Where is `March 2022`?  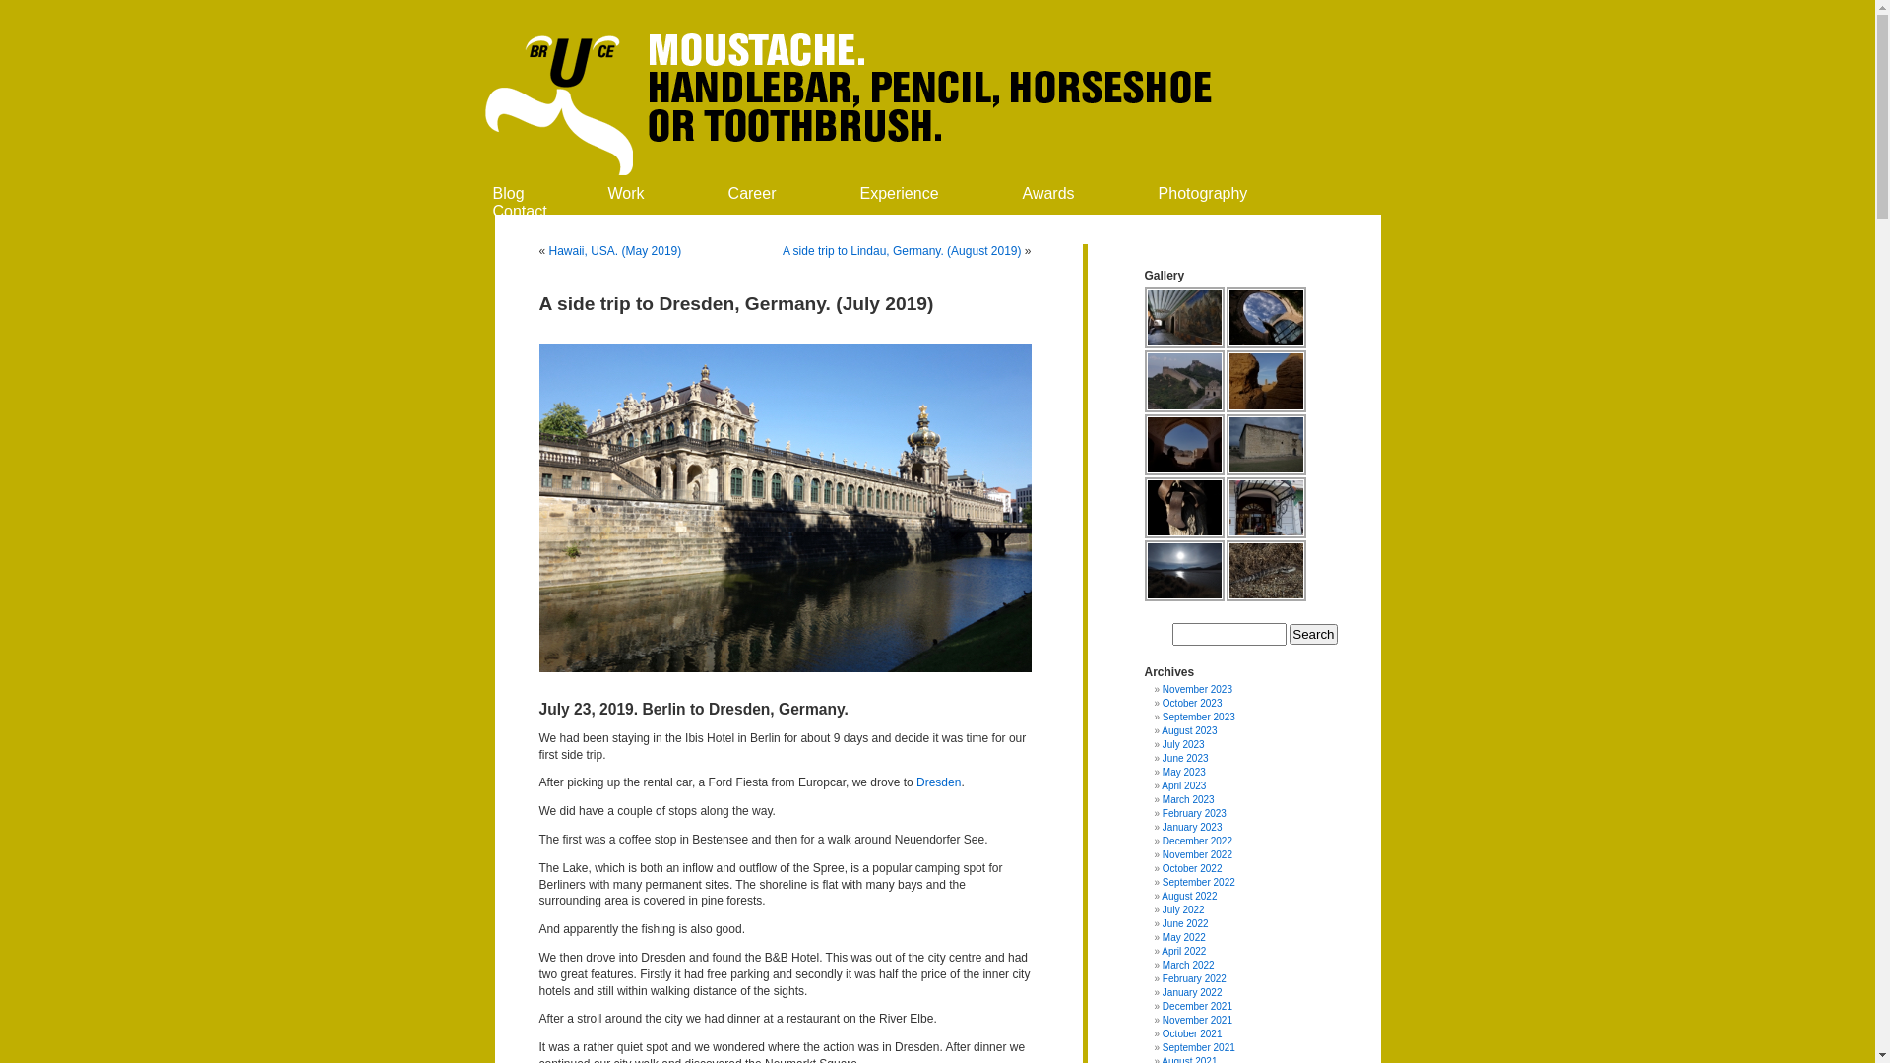 March 2022 is located at coordinates (1189, 965).